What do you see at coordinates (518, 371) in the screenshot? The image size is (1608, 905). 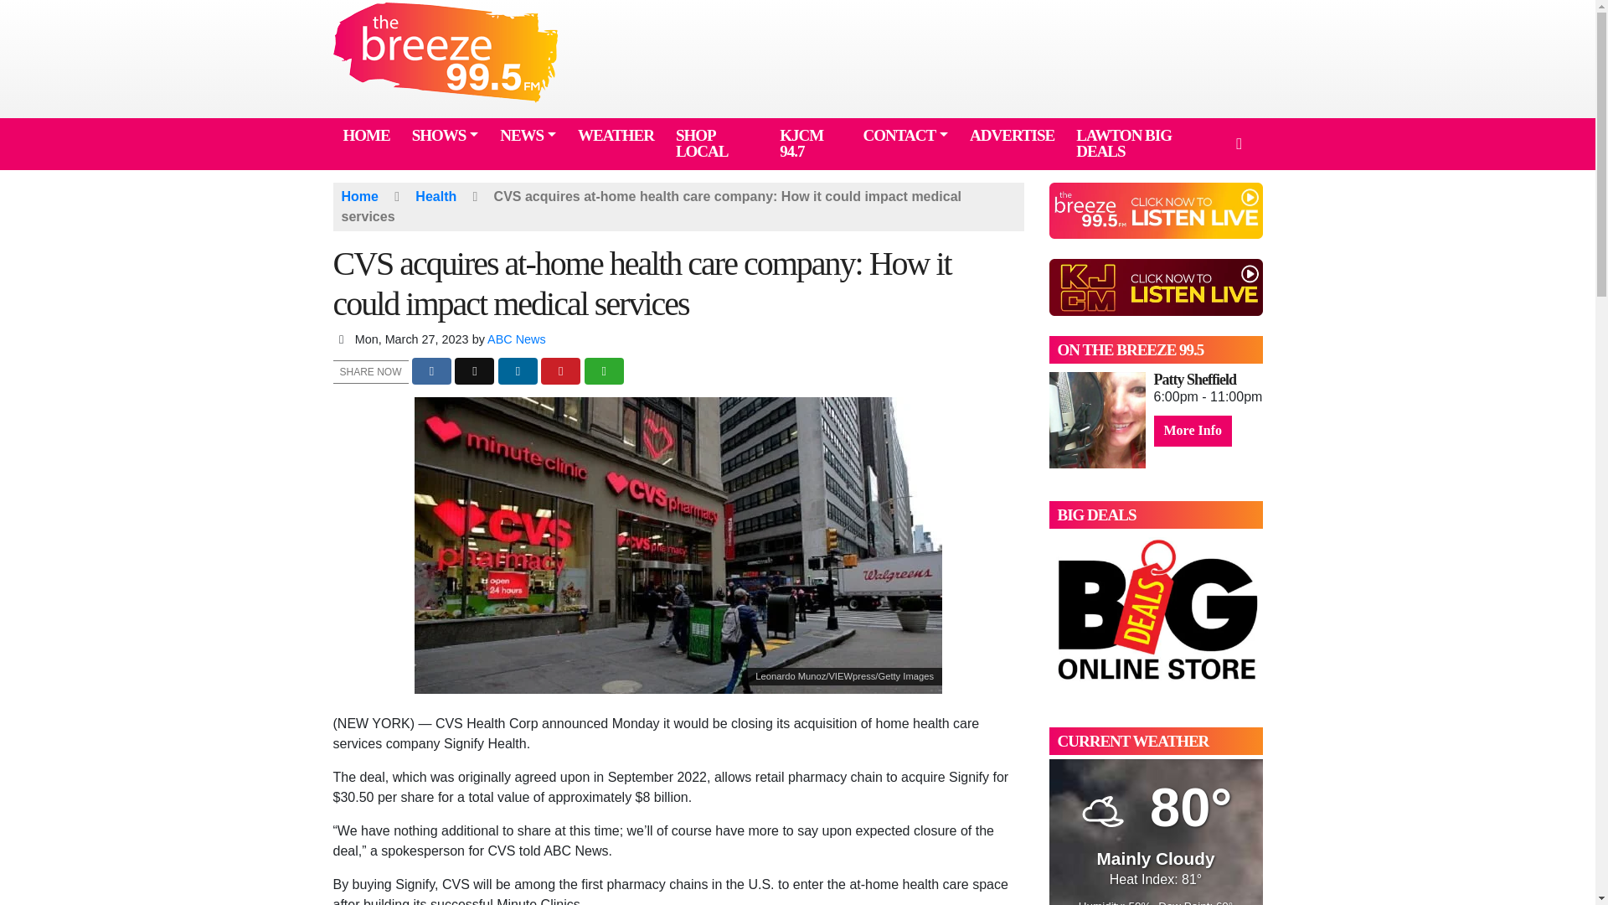 I see `Share to LinkedIn` at bounding box center [518, 371].